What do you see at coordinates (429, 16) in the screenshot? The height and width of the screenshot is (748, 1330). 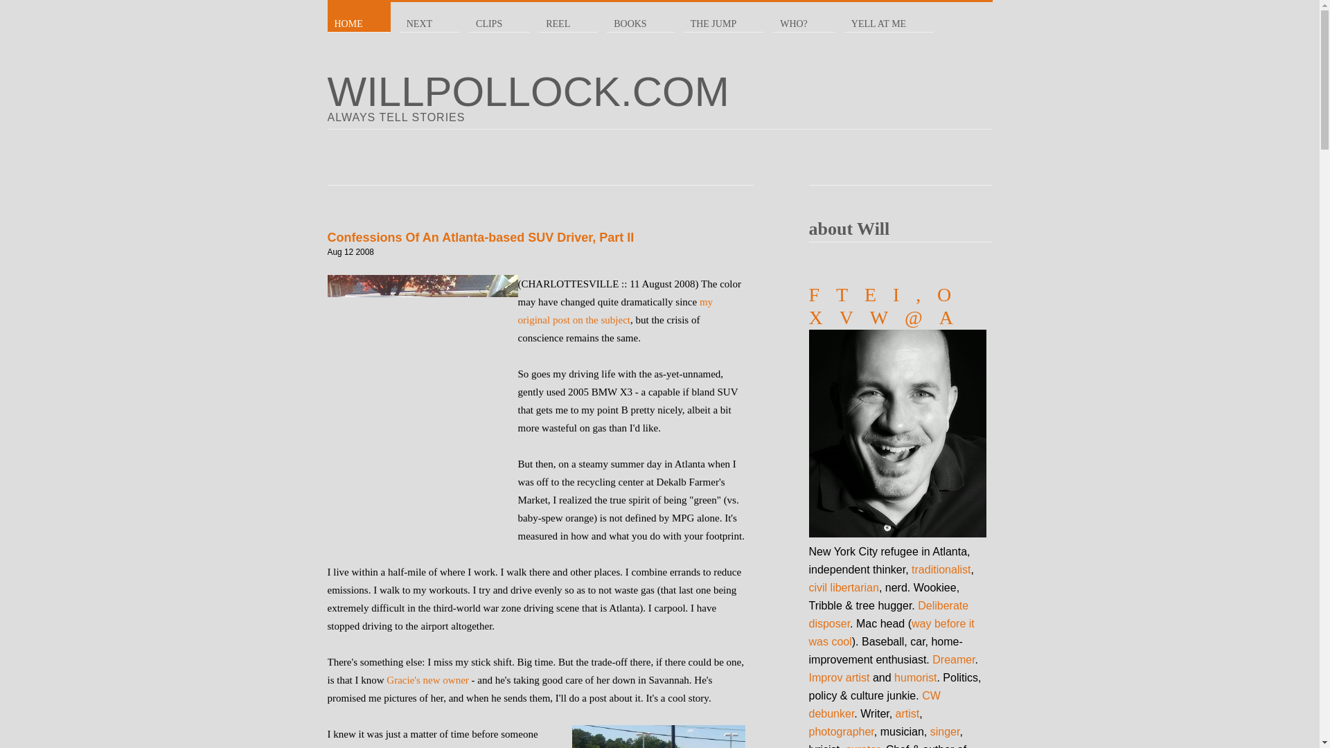 I see `NEXT` at bounding box center [429, 16].